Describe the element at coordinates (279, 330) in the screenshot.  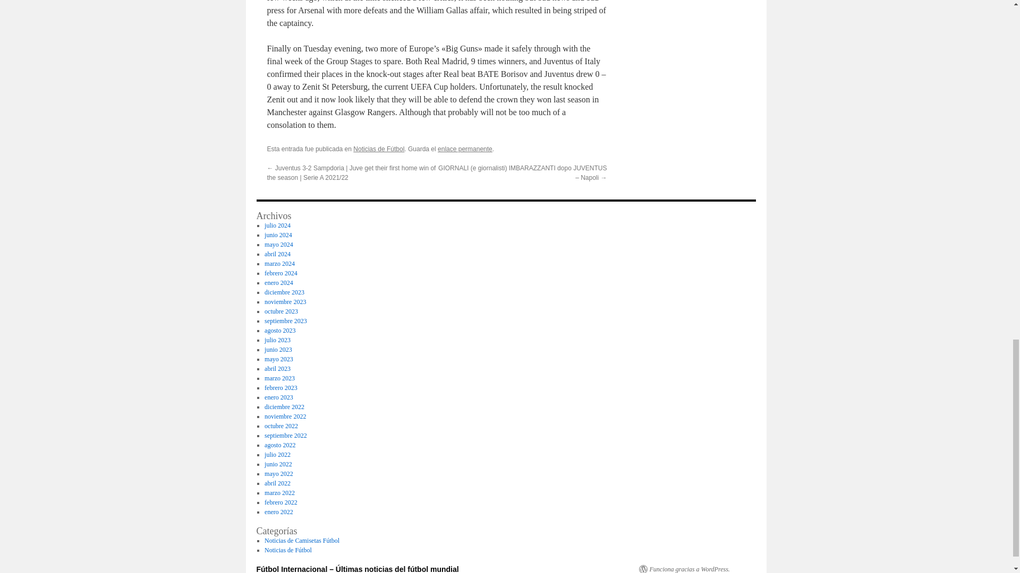
I see `agosto 2023` at that location.